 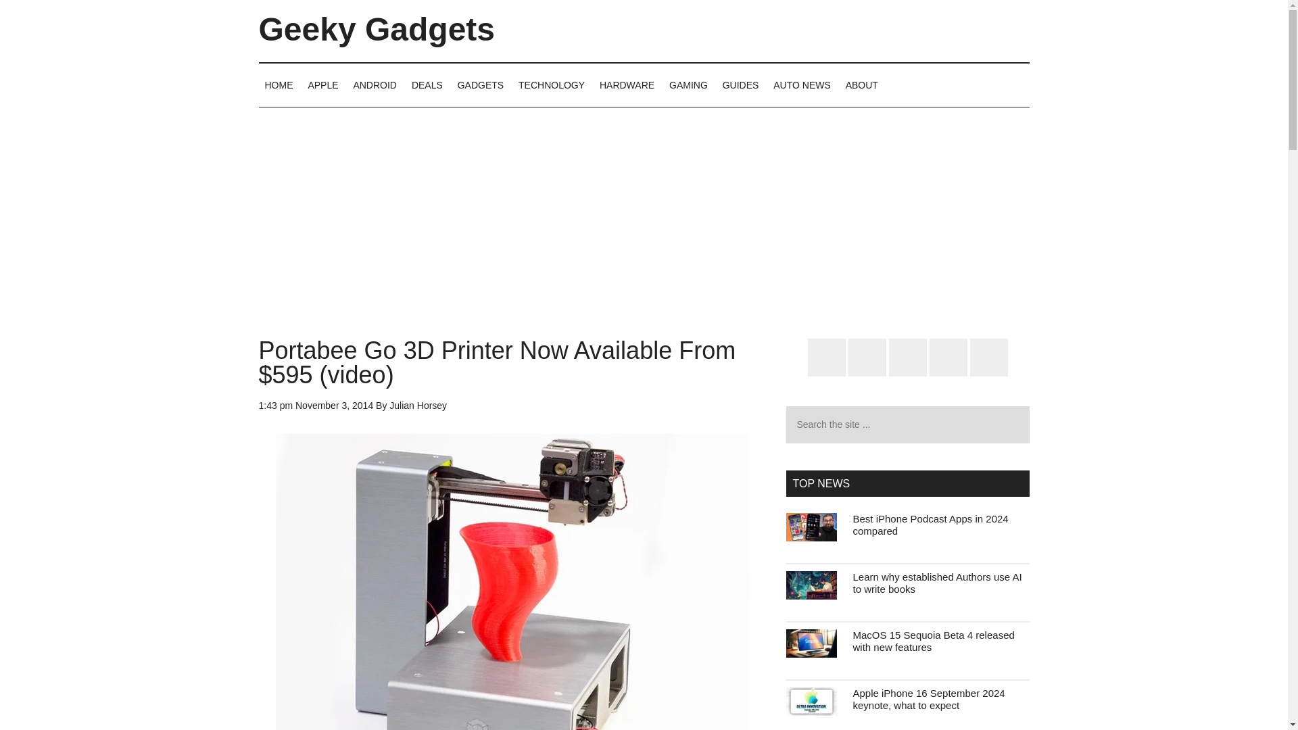 I want to click on About Geeky Gadgets, so click(x=861, y=84).